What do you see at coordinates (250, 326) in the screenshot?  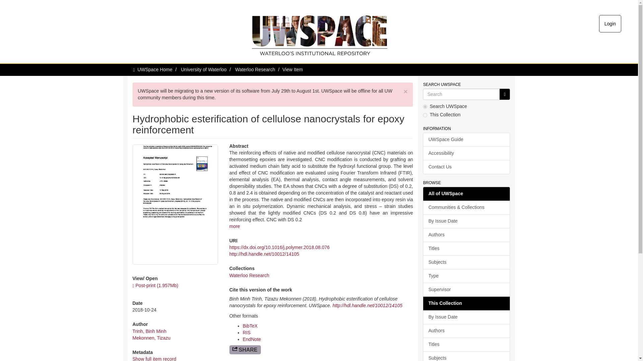 I see `BibTeX` at bounding box center [250, 326].